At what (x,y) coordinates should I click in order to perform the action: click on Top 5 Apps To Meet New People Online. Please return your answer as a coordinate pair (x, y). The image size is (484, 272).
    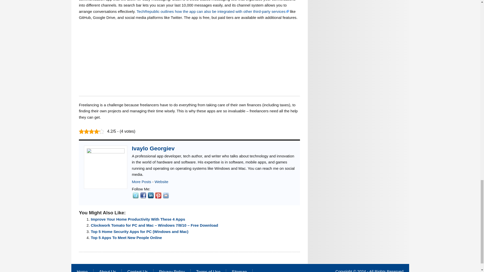
    Looking at the image, I should click on (126, 237).